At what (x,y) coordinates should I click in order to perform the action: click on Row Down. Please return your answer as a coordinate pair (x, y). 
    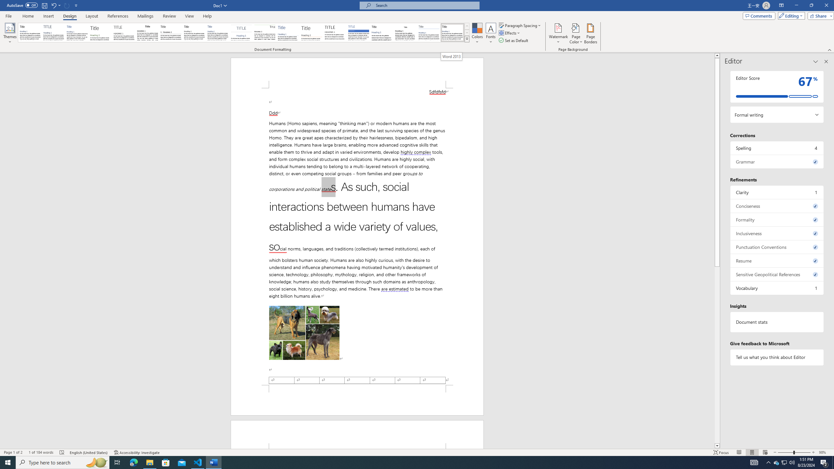
    Looking at the image, I should click on (467, 33).